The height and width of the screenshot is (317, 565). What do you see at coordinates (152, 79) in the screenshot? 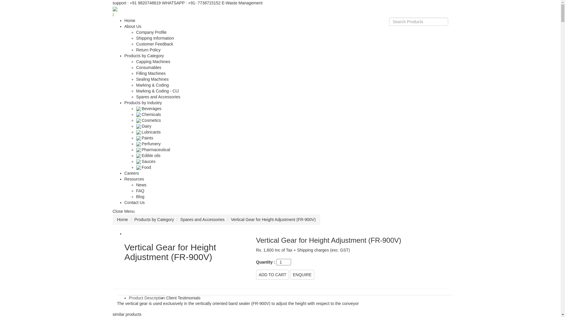
I see `Sealing Machines` at bounding box center [152, 79].